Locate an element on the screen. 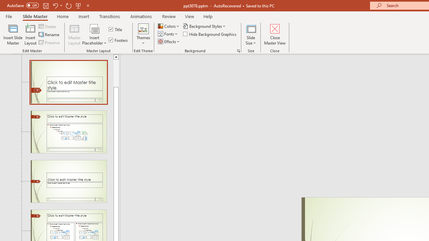 This screenshot has height=241, width=429. Rename is located at coordinates (50, 35).